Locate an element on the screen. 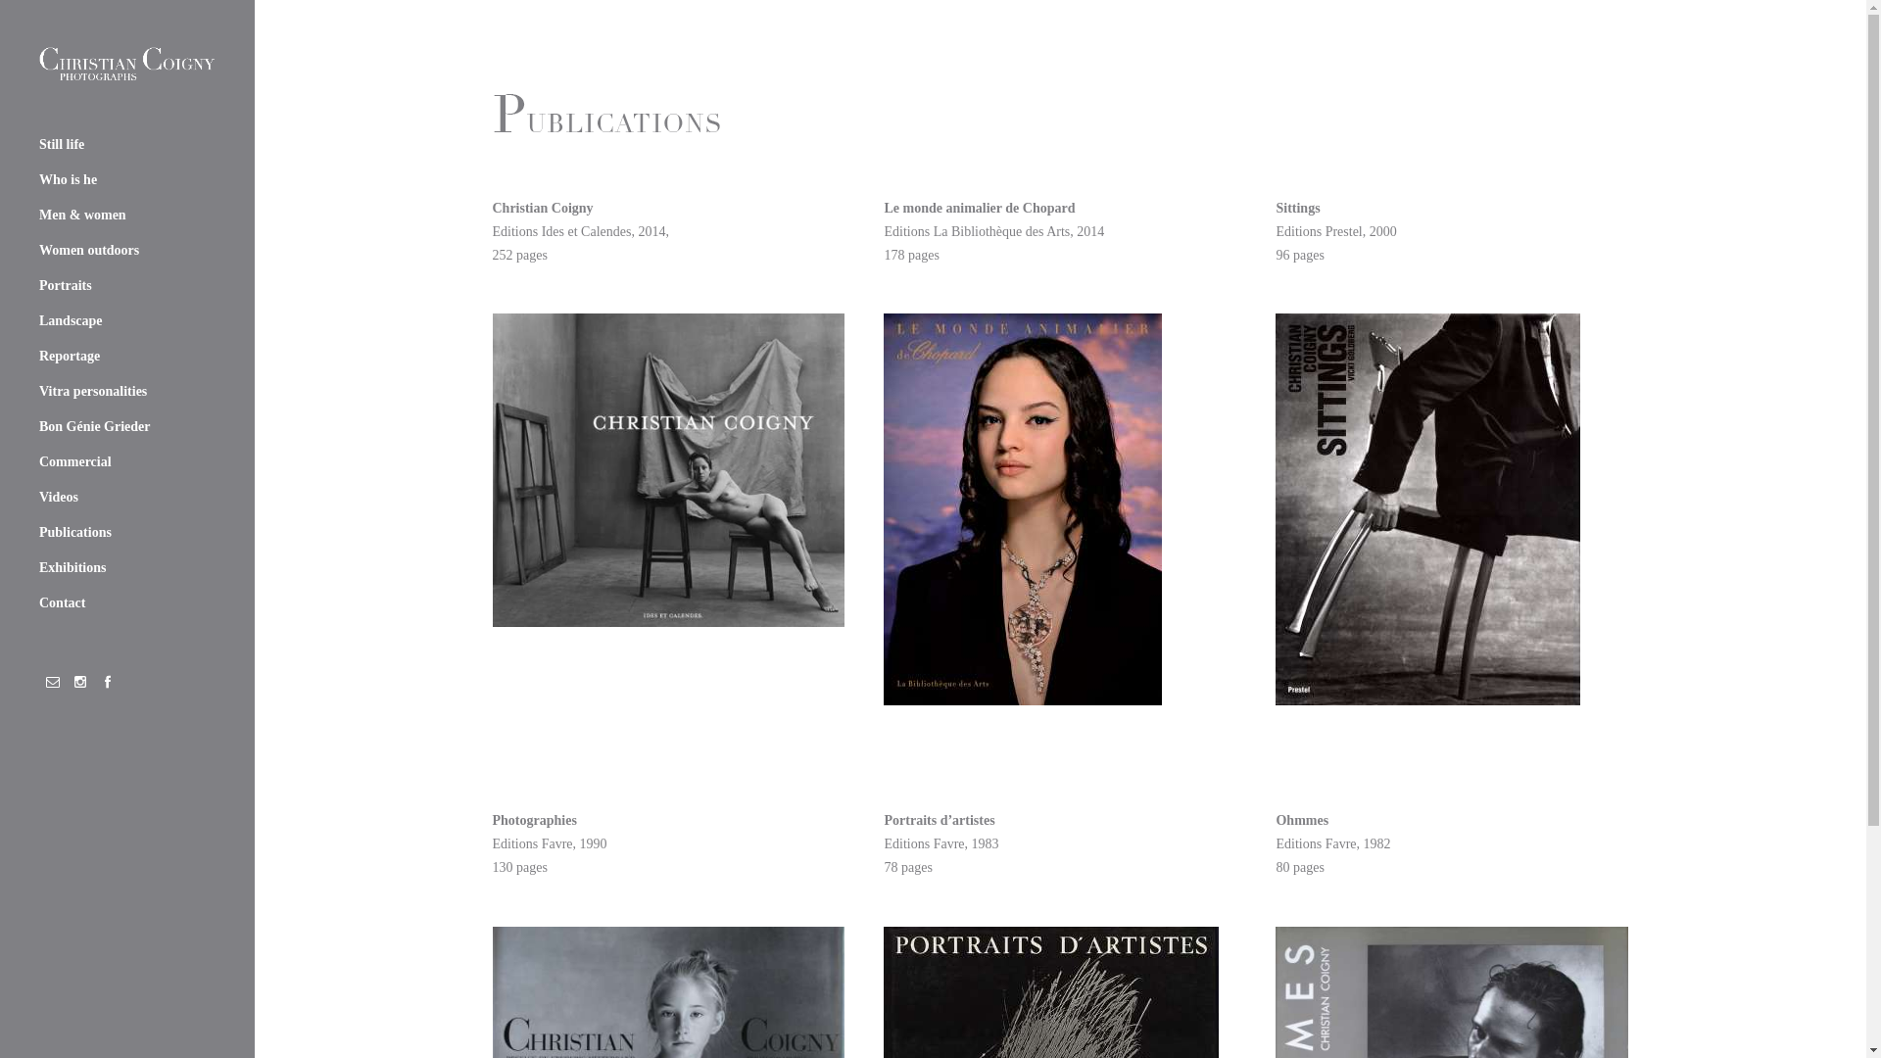 The width and height of the screenshot is (1881, 1058). Videos is located at coordinates (127, 498).